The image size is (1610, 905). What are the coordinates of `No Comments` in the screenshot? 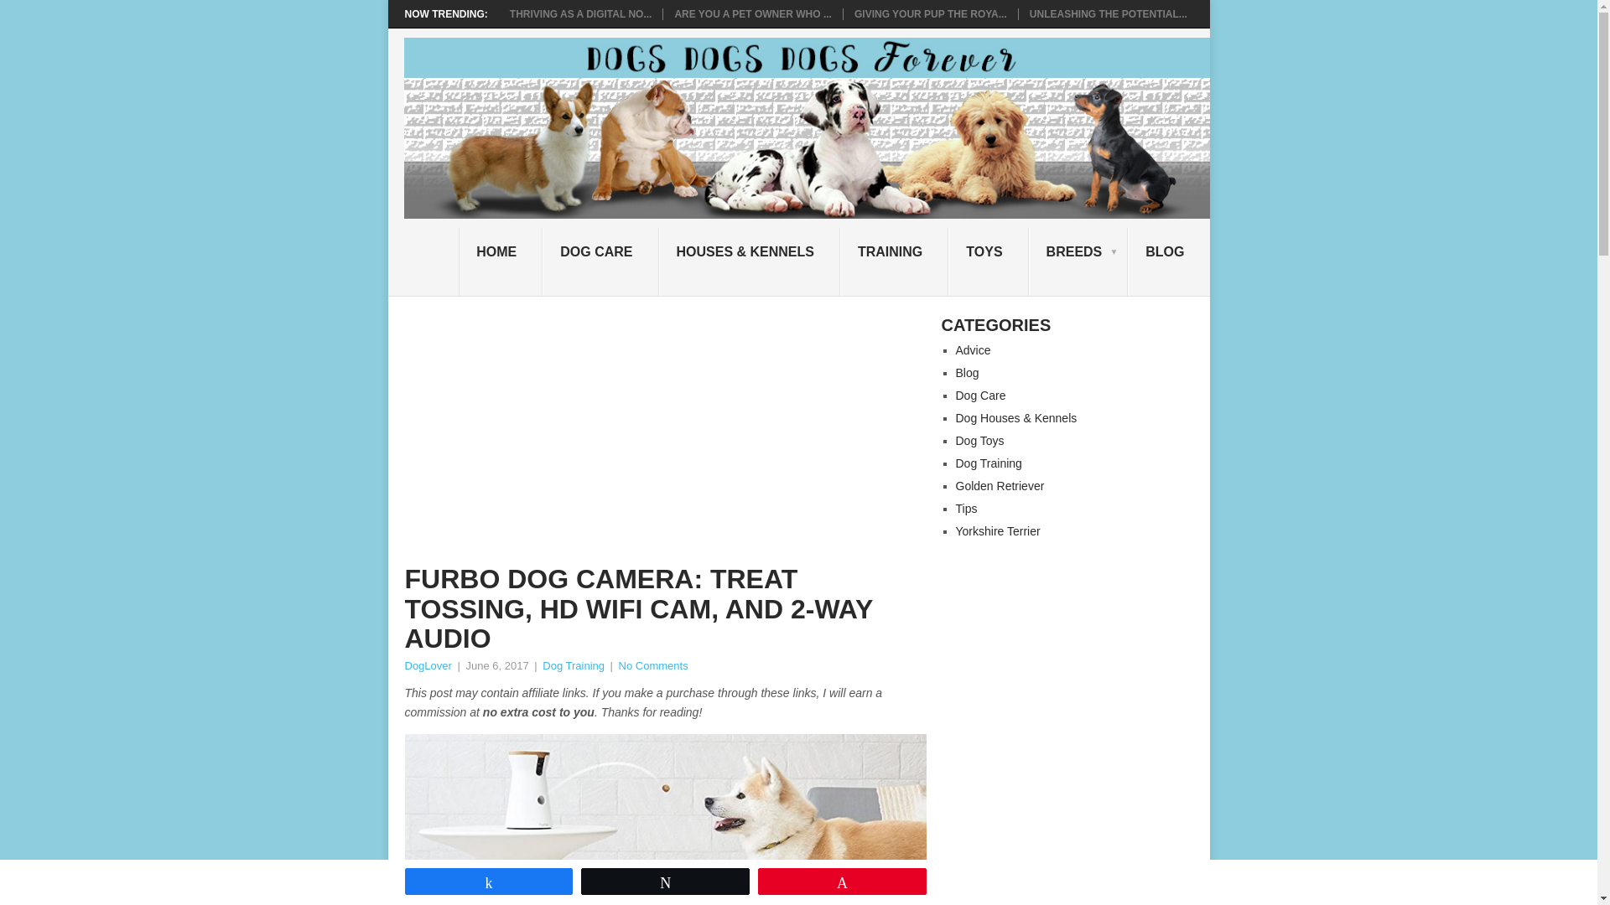 It's located at (653, 665).